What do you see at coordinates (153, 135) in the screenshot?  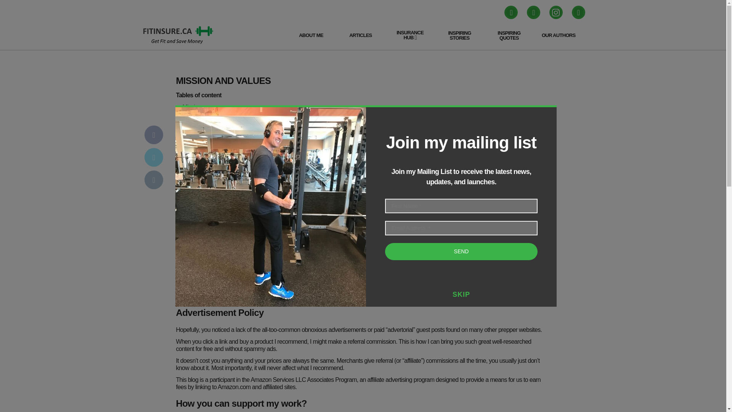 I see `Share on Facebook` at bounding box center [153, 135].